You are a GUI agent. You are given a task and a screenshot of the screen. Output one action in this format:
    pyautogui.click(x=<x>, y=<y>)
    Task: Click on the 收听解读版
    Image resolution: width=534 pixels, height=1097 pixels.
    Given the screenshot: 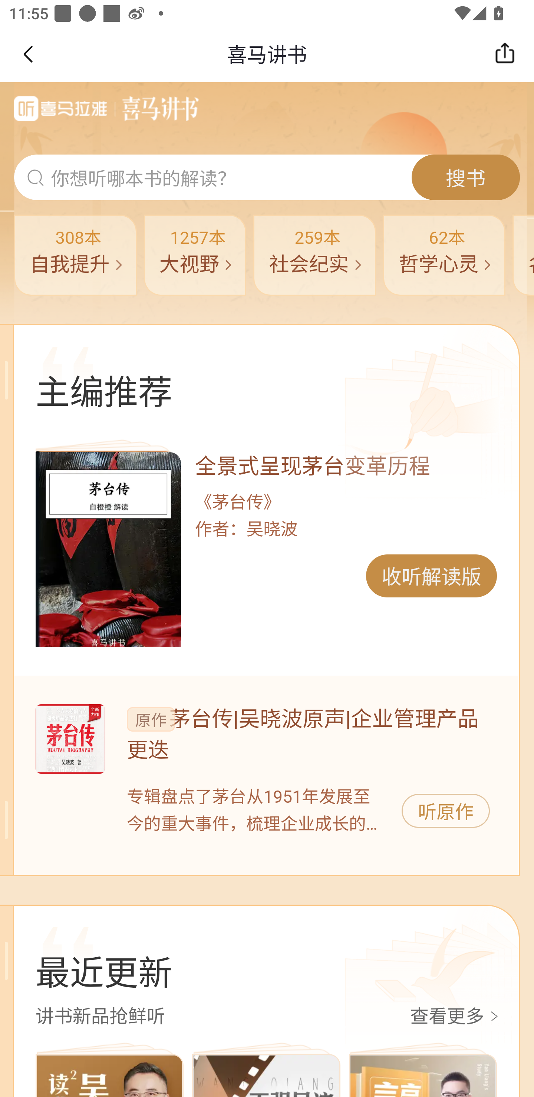 What is the action you would take?
    pyautogui.click(x=431, y=576)
    